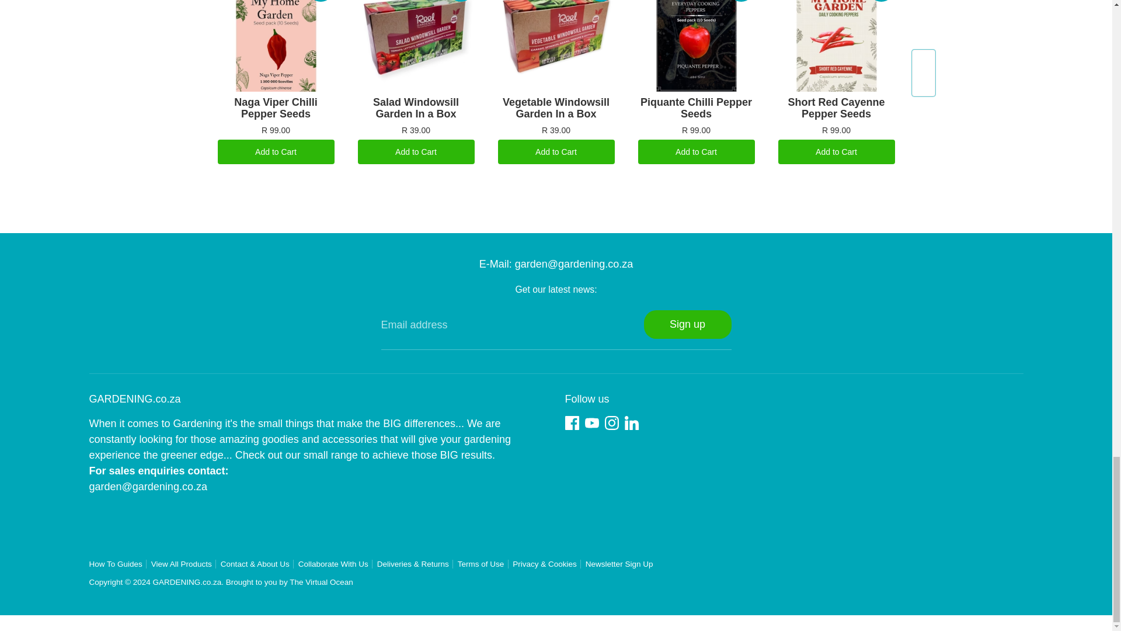 Image resolution: width=1121 pixels, height=631 pixels. What do you see at coordinates (416, 46) in the screenshot?
I see `Salad Windowsill Garden In a Box` at bounding box center [416, 46].